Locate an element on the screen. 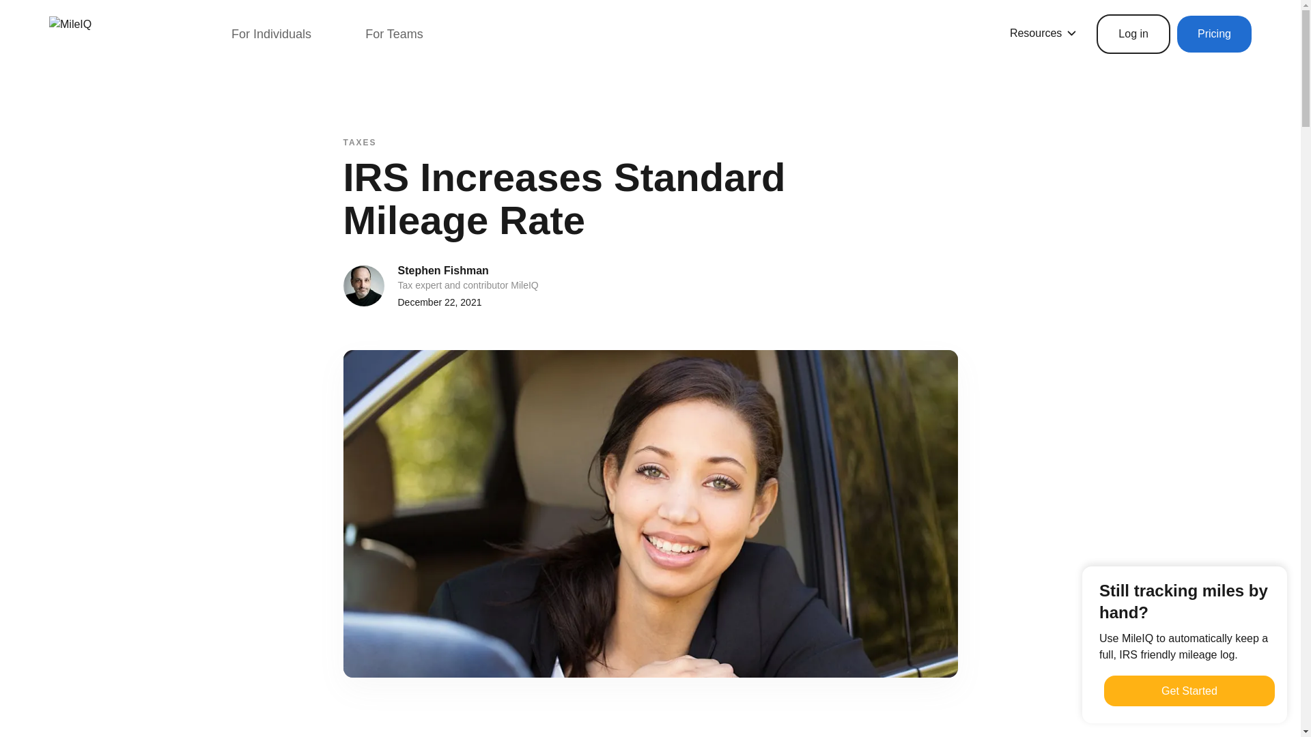  For Teams is located at coordinates (395, 33).